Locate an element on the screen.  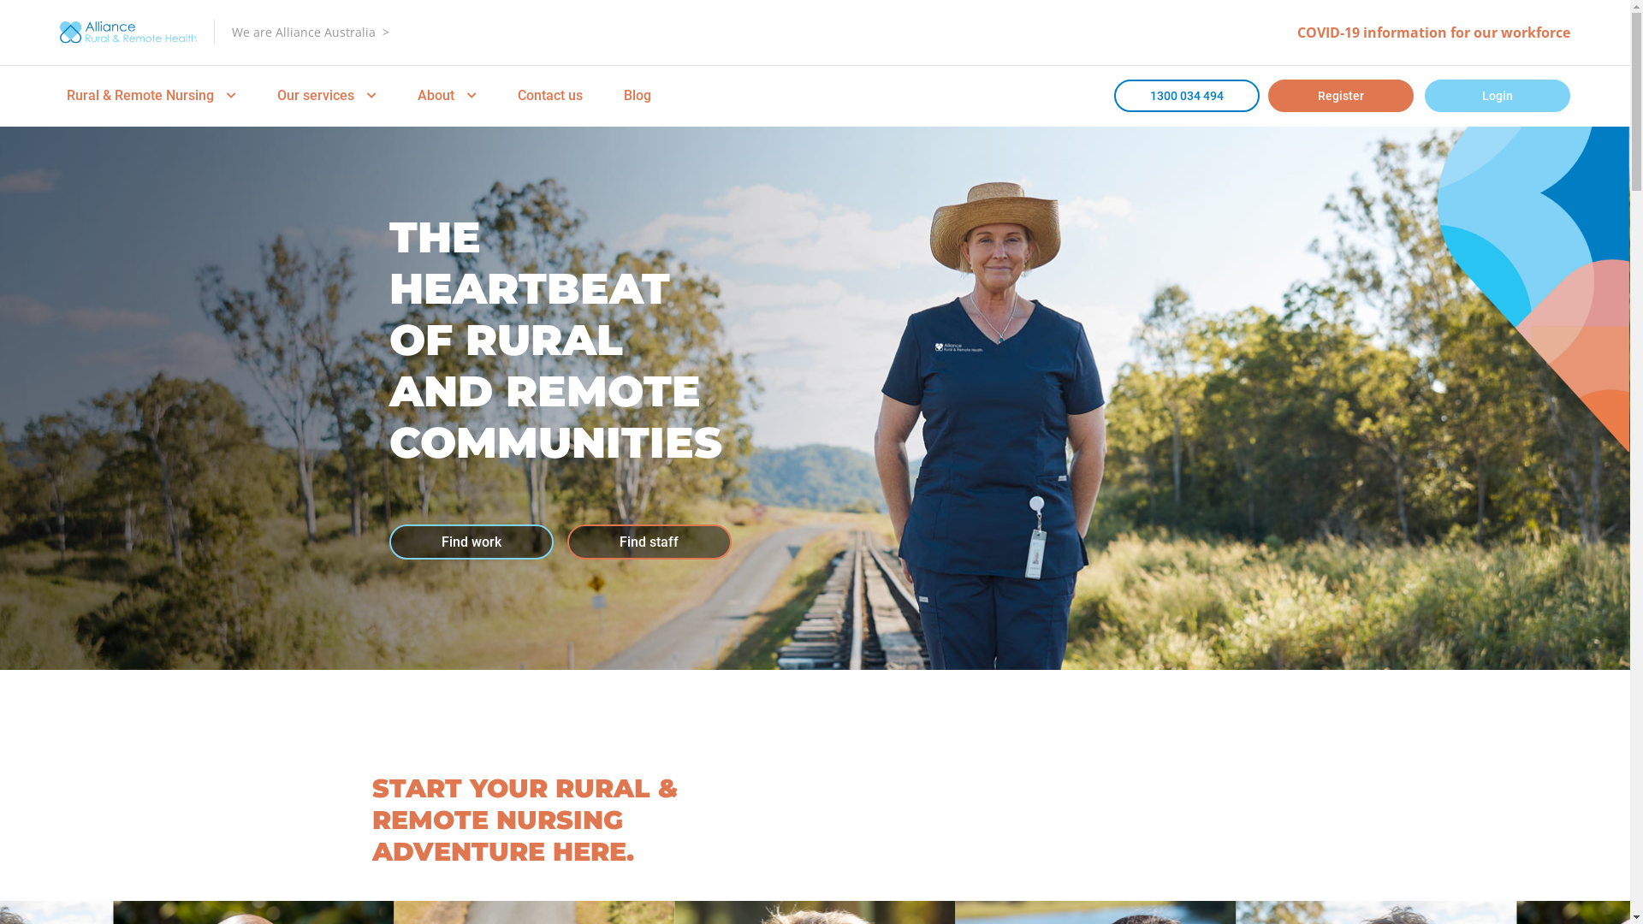
Find staff is located at coordinates (649, 542).